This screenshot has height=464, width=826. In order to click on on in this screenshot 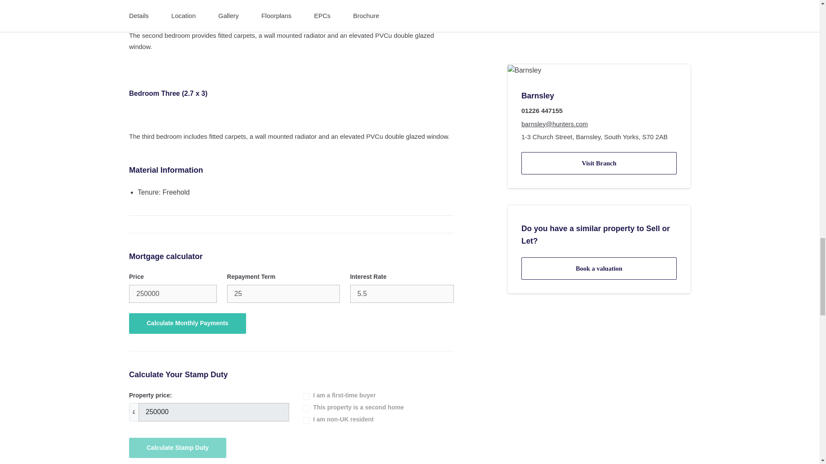, I will do `click(306, 420)`.